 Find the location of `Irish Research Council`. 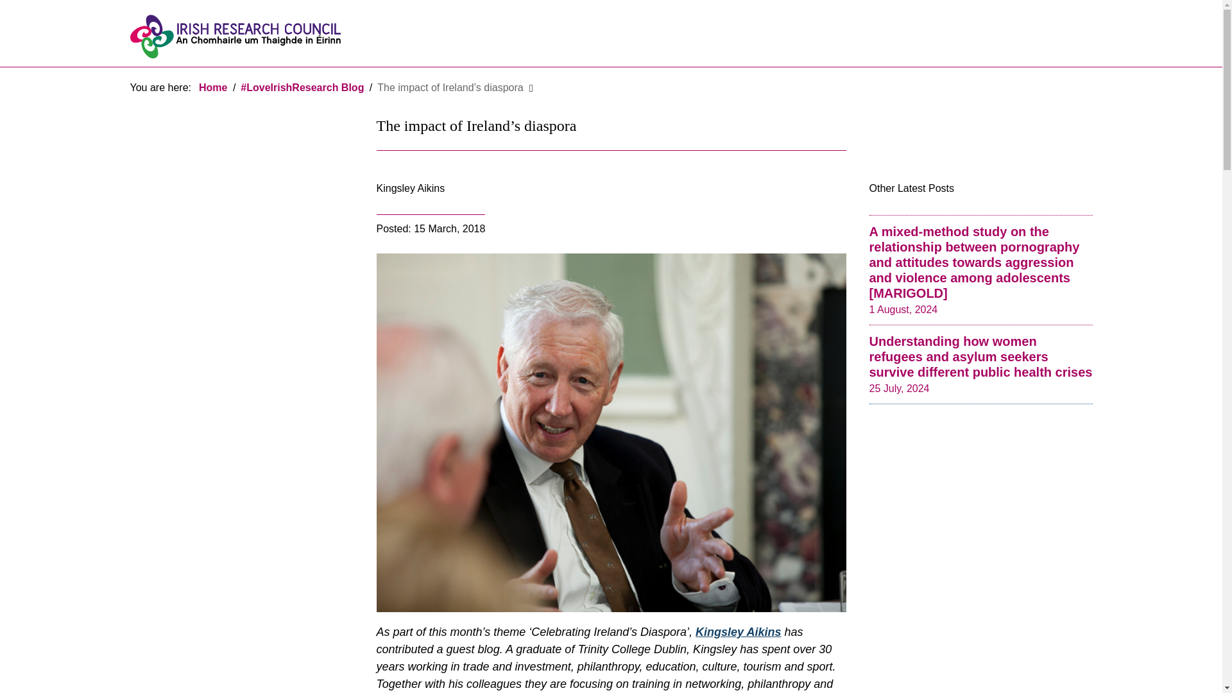

Irish Research Council is located at coordinates (234, 36).